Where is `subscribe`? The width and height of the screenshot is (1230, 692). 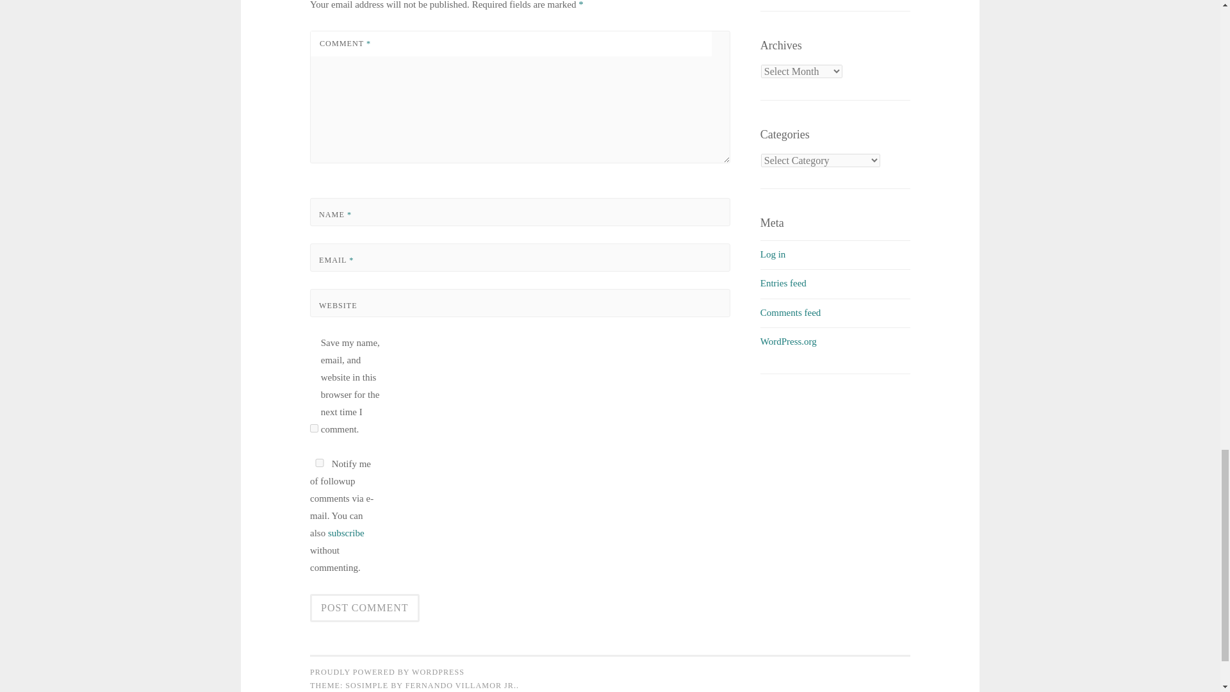
subscribe is located at coordinates (346, 533).